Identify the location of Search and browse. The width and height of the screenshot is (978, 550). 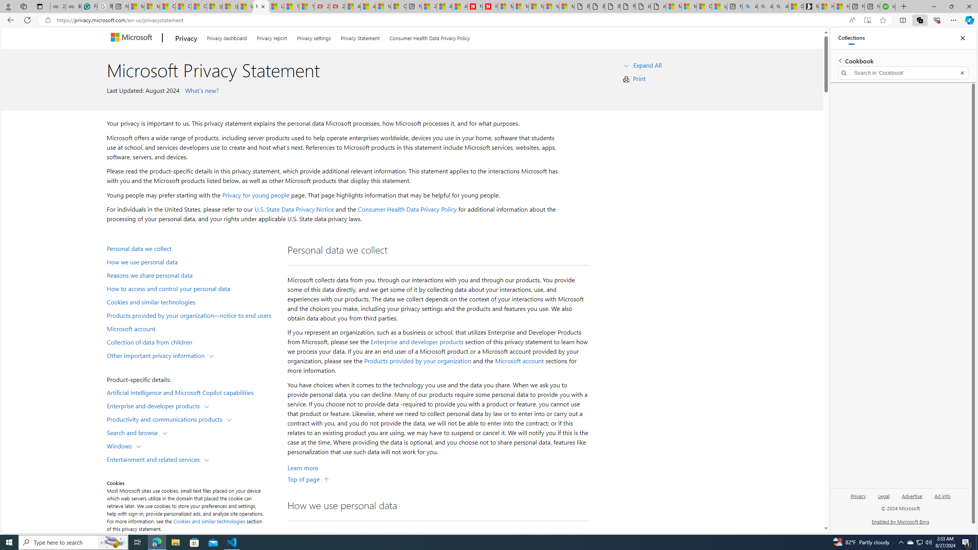
(134, 432).